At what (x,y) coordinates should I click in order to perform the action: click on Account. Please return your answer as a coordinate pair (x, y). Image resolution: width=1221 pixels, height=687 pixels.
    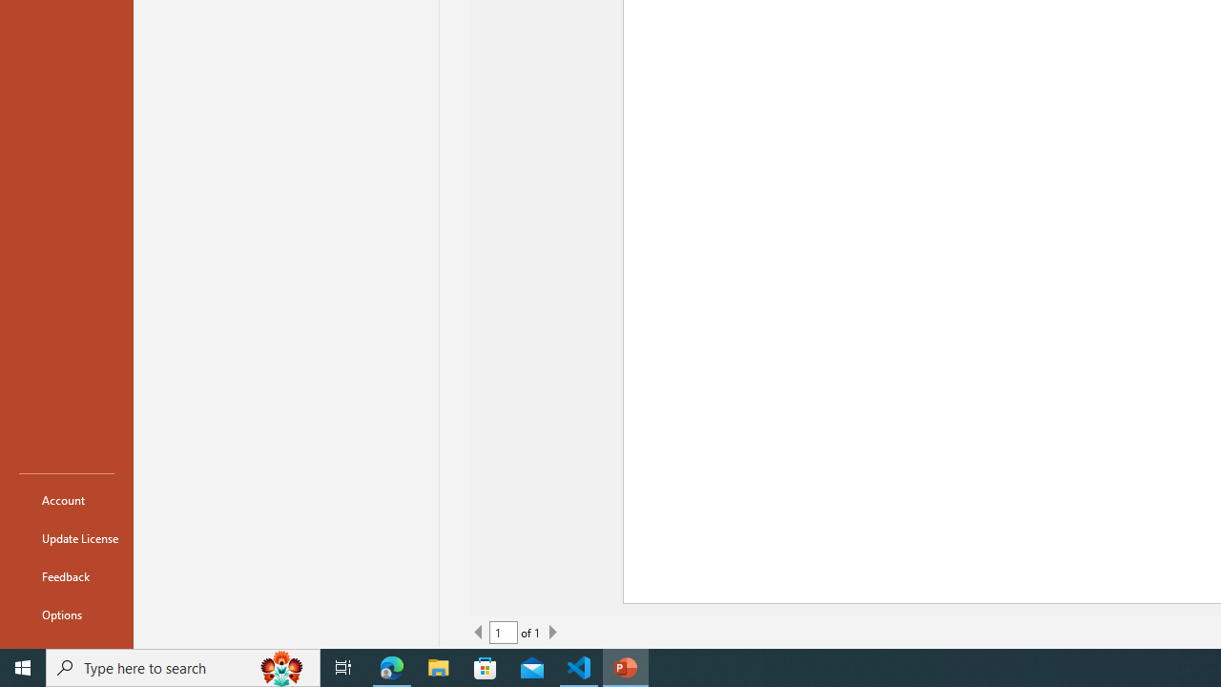
    Looking at the image, I should click on (67, 500).